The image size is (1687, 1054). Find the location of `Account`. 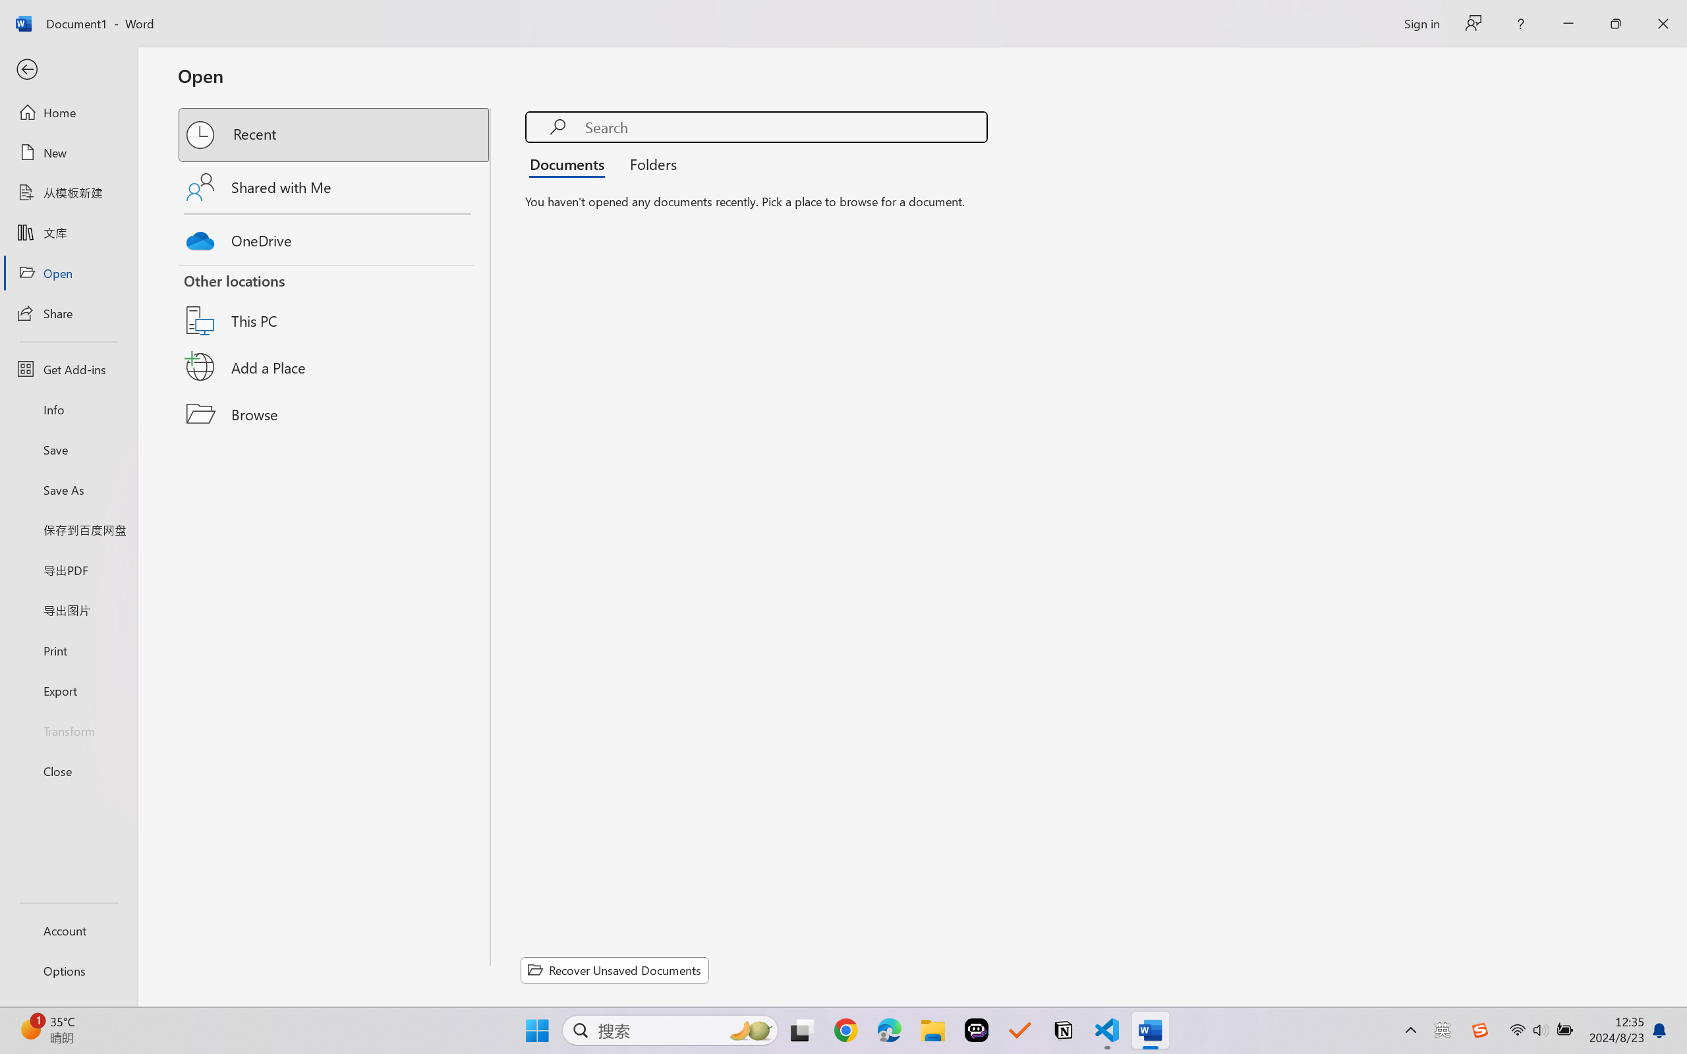

Account is located at coordinates (69, 930).